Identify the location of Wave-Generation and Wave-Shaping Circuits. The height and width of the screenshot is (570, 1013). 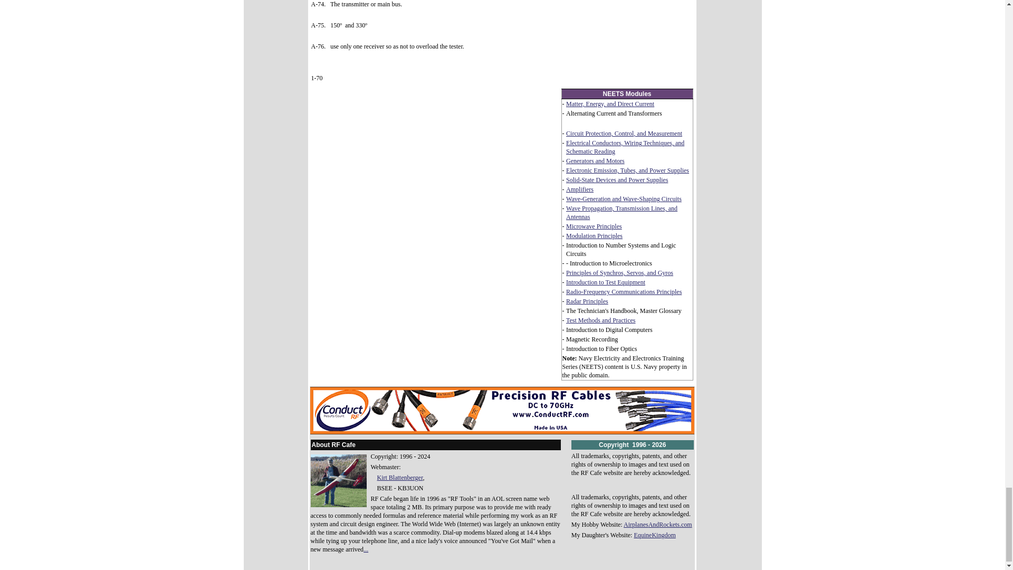
(624, 199).